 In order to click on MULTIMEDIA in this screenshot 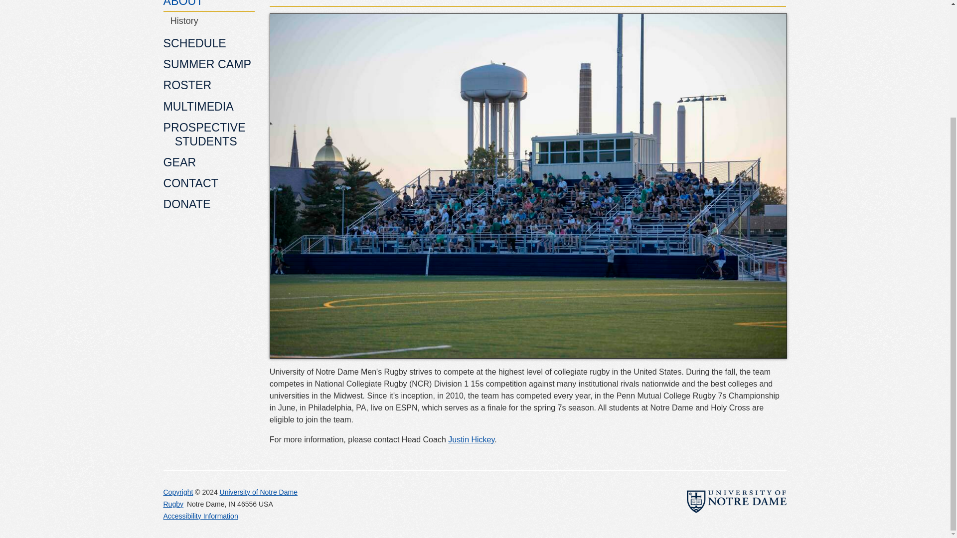, I will do `click(209, 107)`.